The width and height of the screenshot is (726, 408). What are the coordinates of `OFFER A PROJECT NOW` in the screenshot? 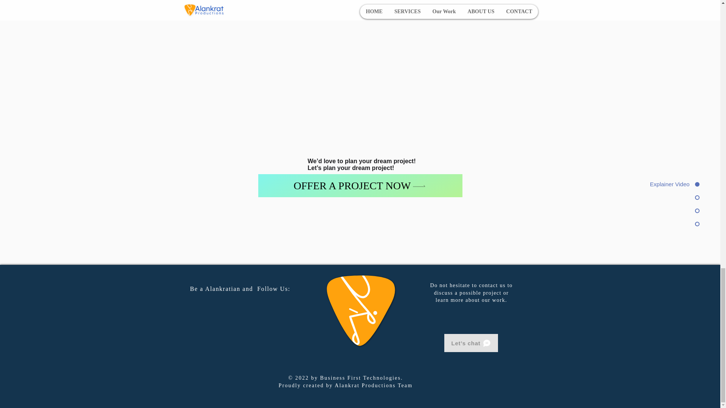 It's located at (360, 185).